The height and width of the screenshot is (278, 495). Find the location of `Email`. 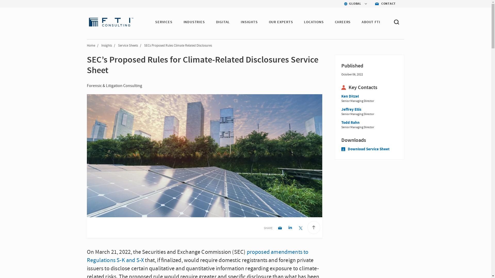

Email is located at coordinates (280, 228).